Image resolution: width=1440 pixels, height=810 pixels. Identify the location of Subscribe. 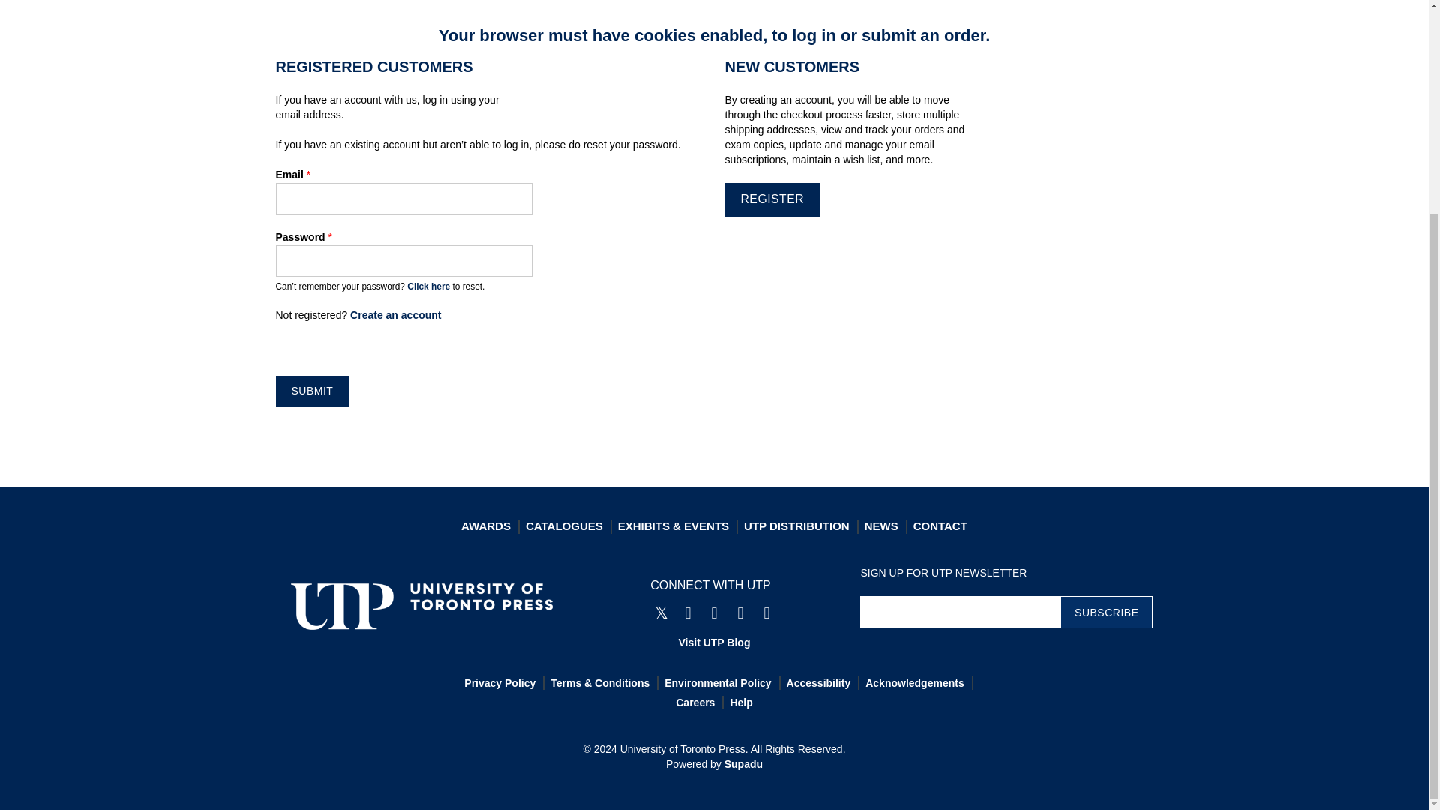
(1106, 612).